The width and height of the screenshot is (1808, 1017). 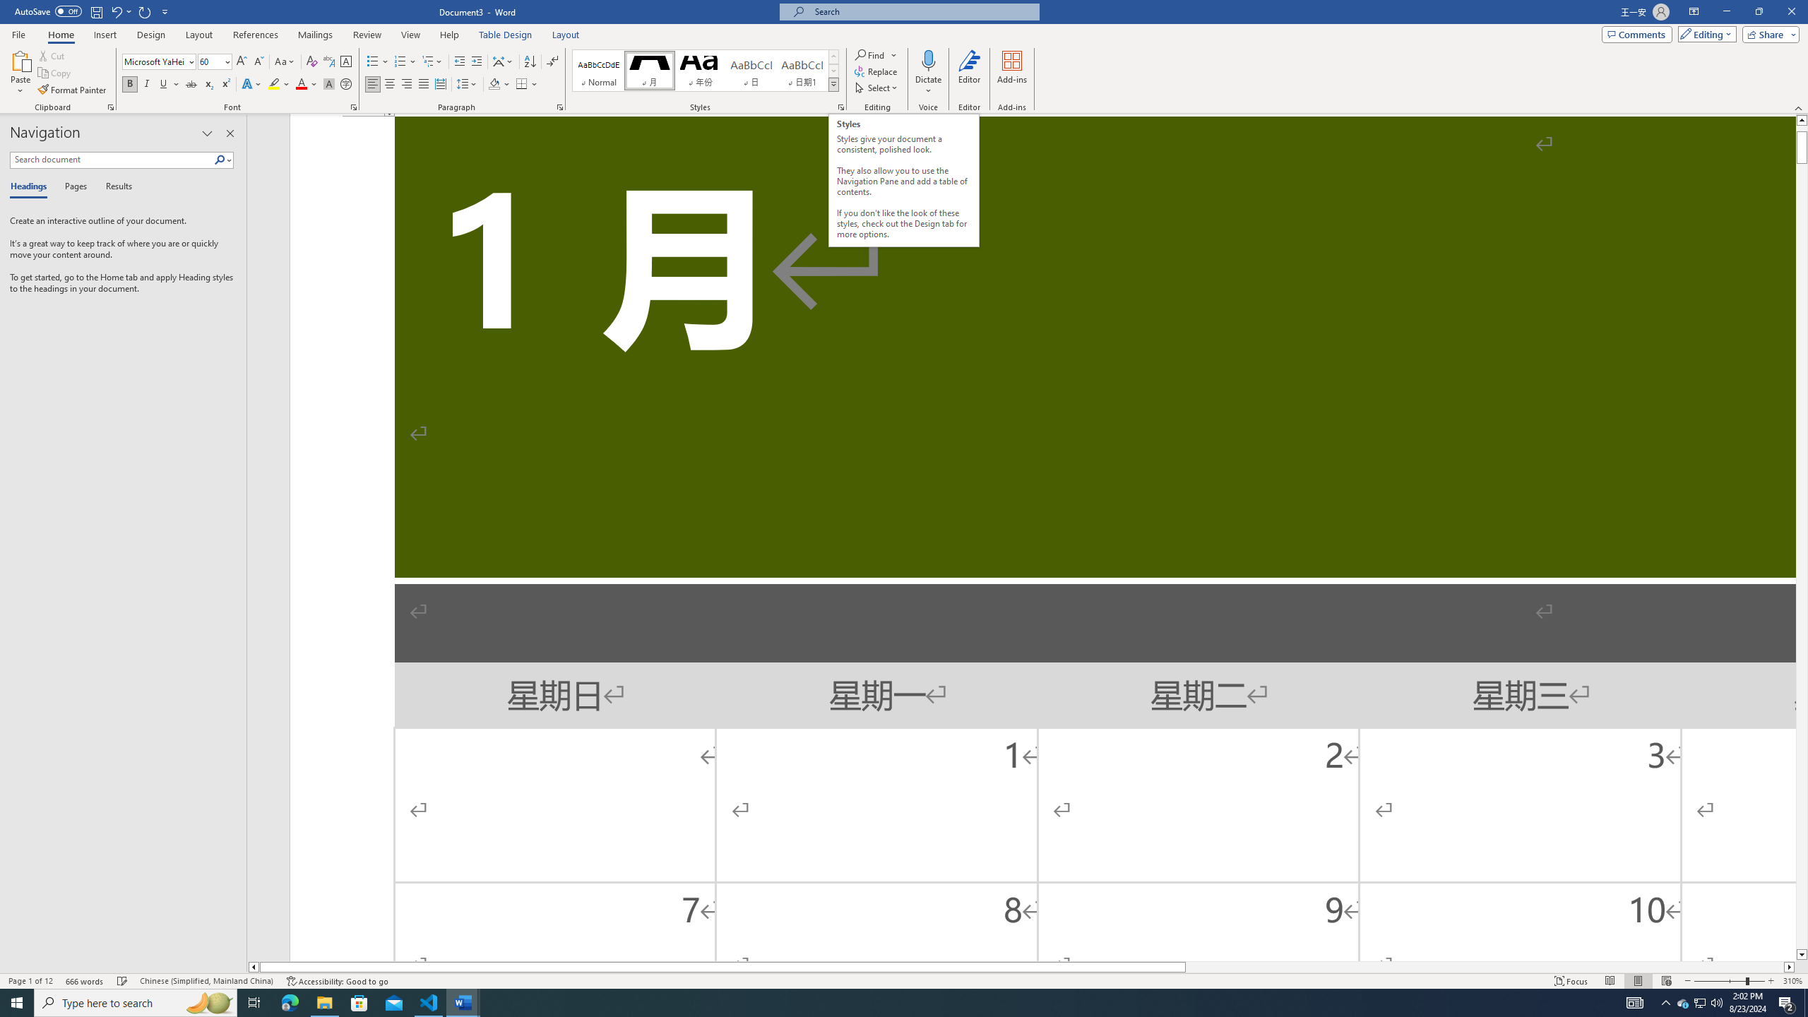 What do you see at coordinates (73, 90) in the screenshot?
I see `Format Painter` at bounding box center [73, 90].